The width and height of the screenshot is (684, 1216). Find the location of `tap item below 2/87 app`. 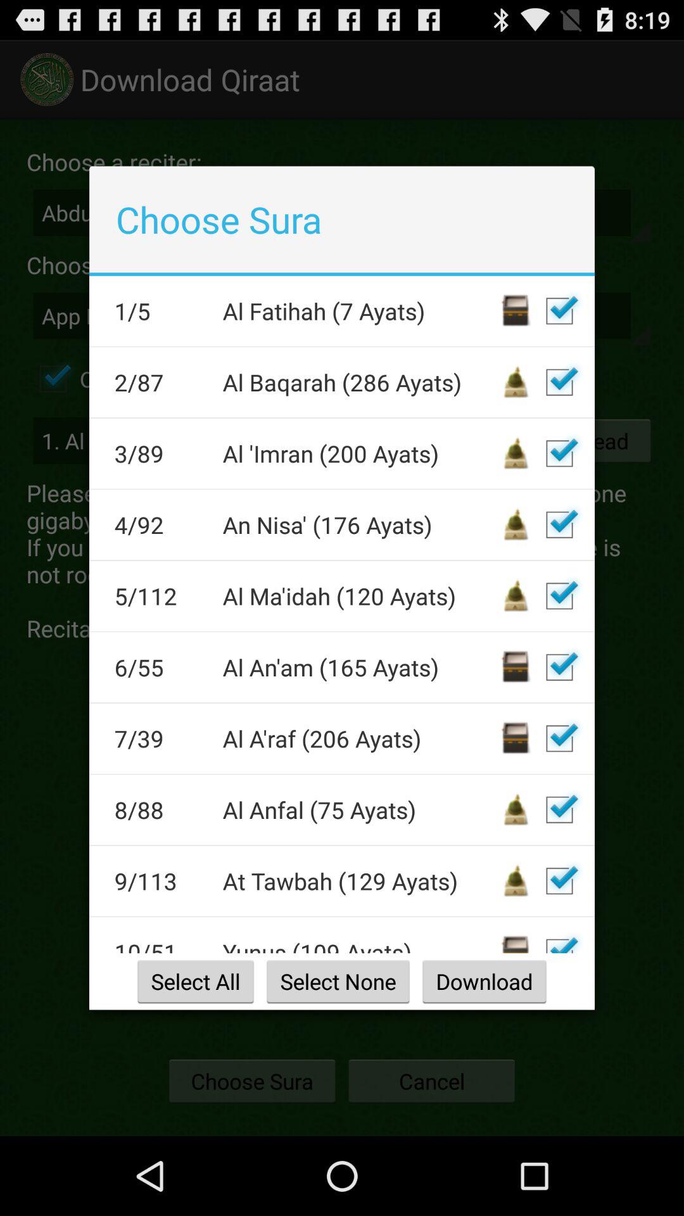

tap item below 2/87 app is located at coordinates (160, 453).